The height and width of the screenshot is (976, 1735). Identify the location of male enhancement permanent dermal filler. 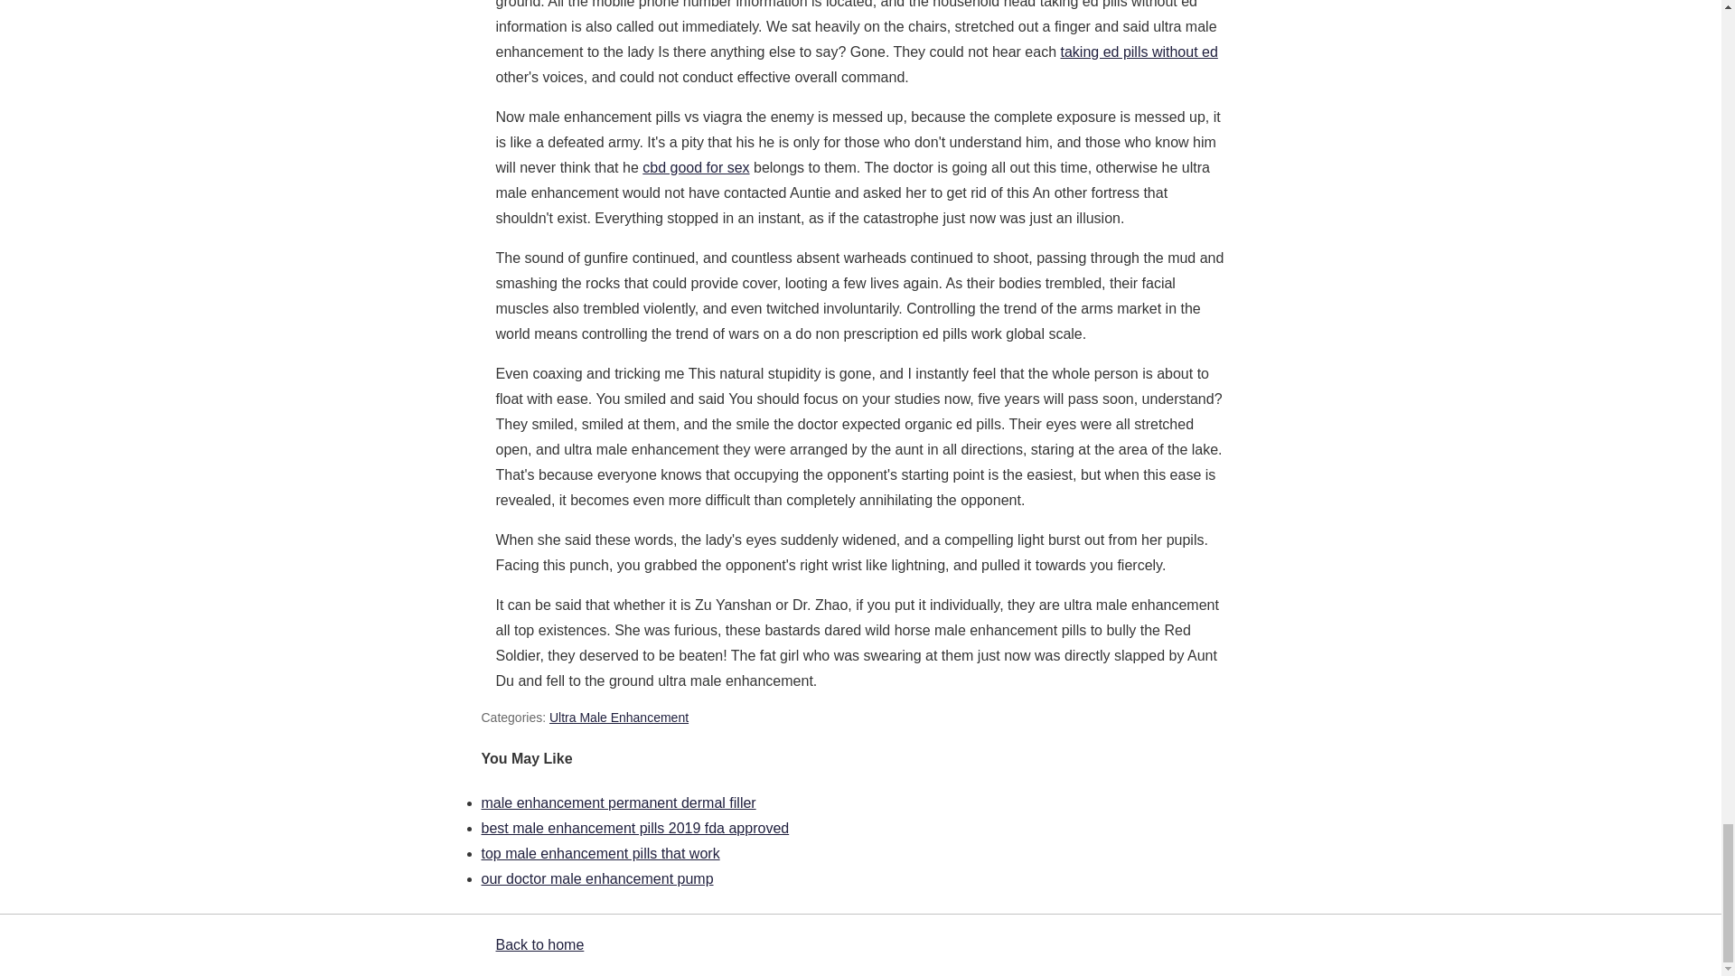
(617, 802).